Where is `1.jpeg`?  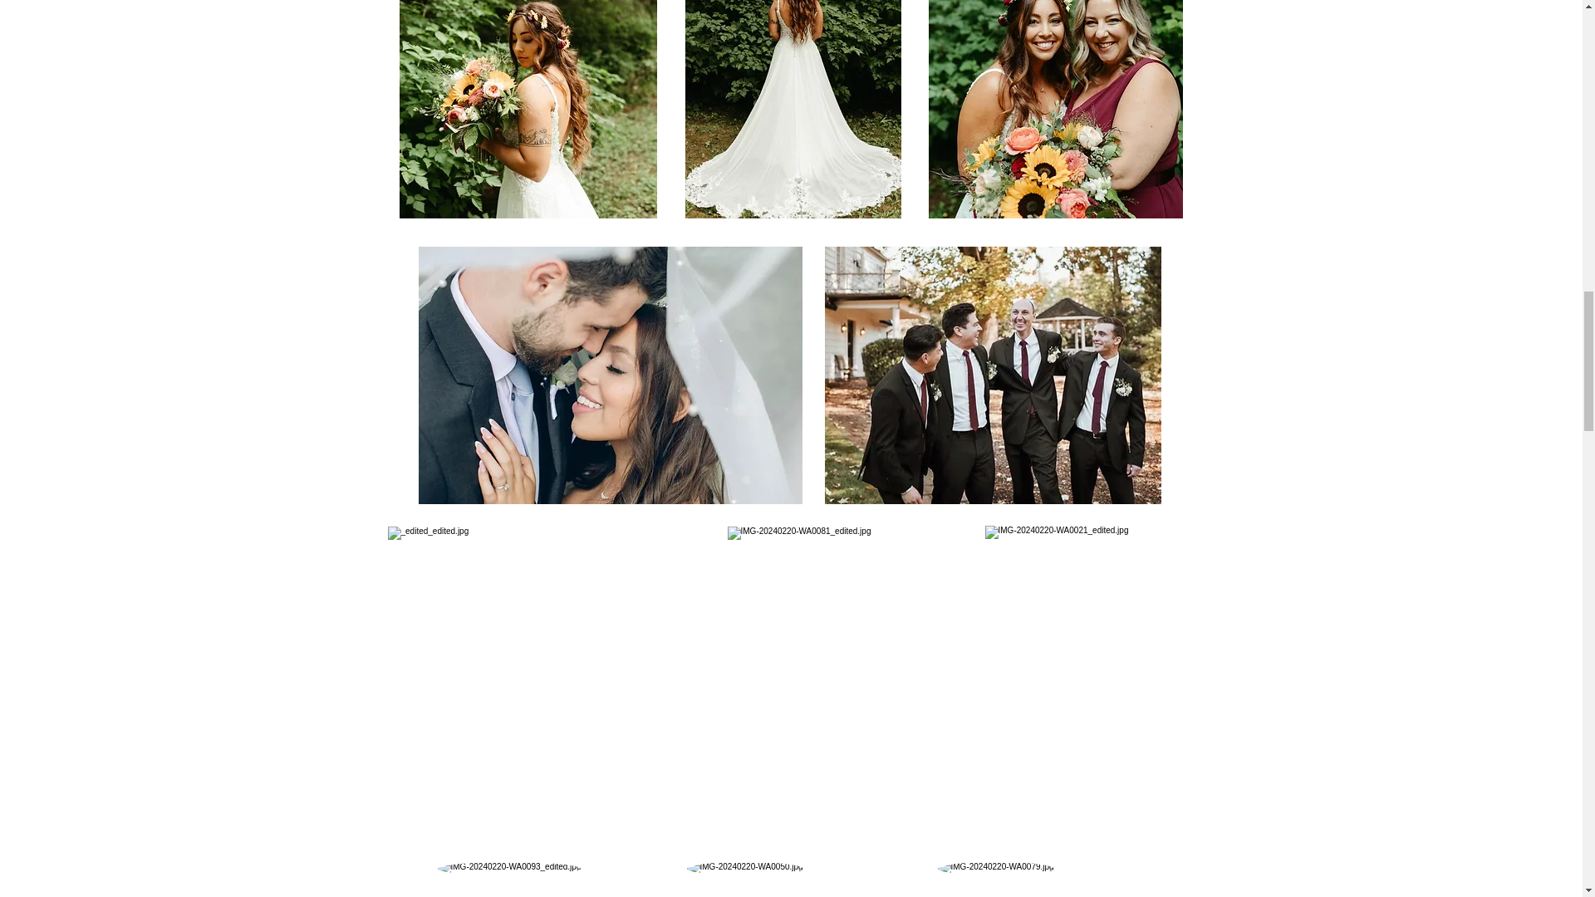
1.jpeg is located at coordinates (610, 375).